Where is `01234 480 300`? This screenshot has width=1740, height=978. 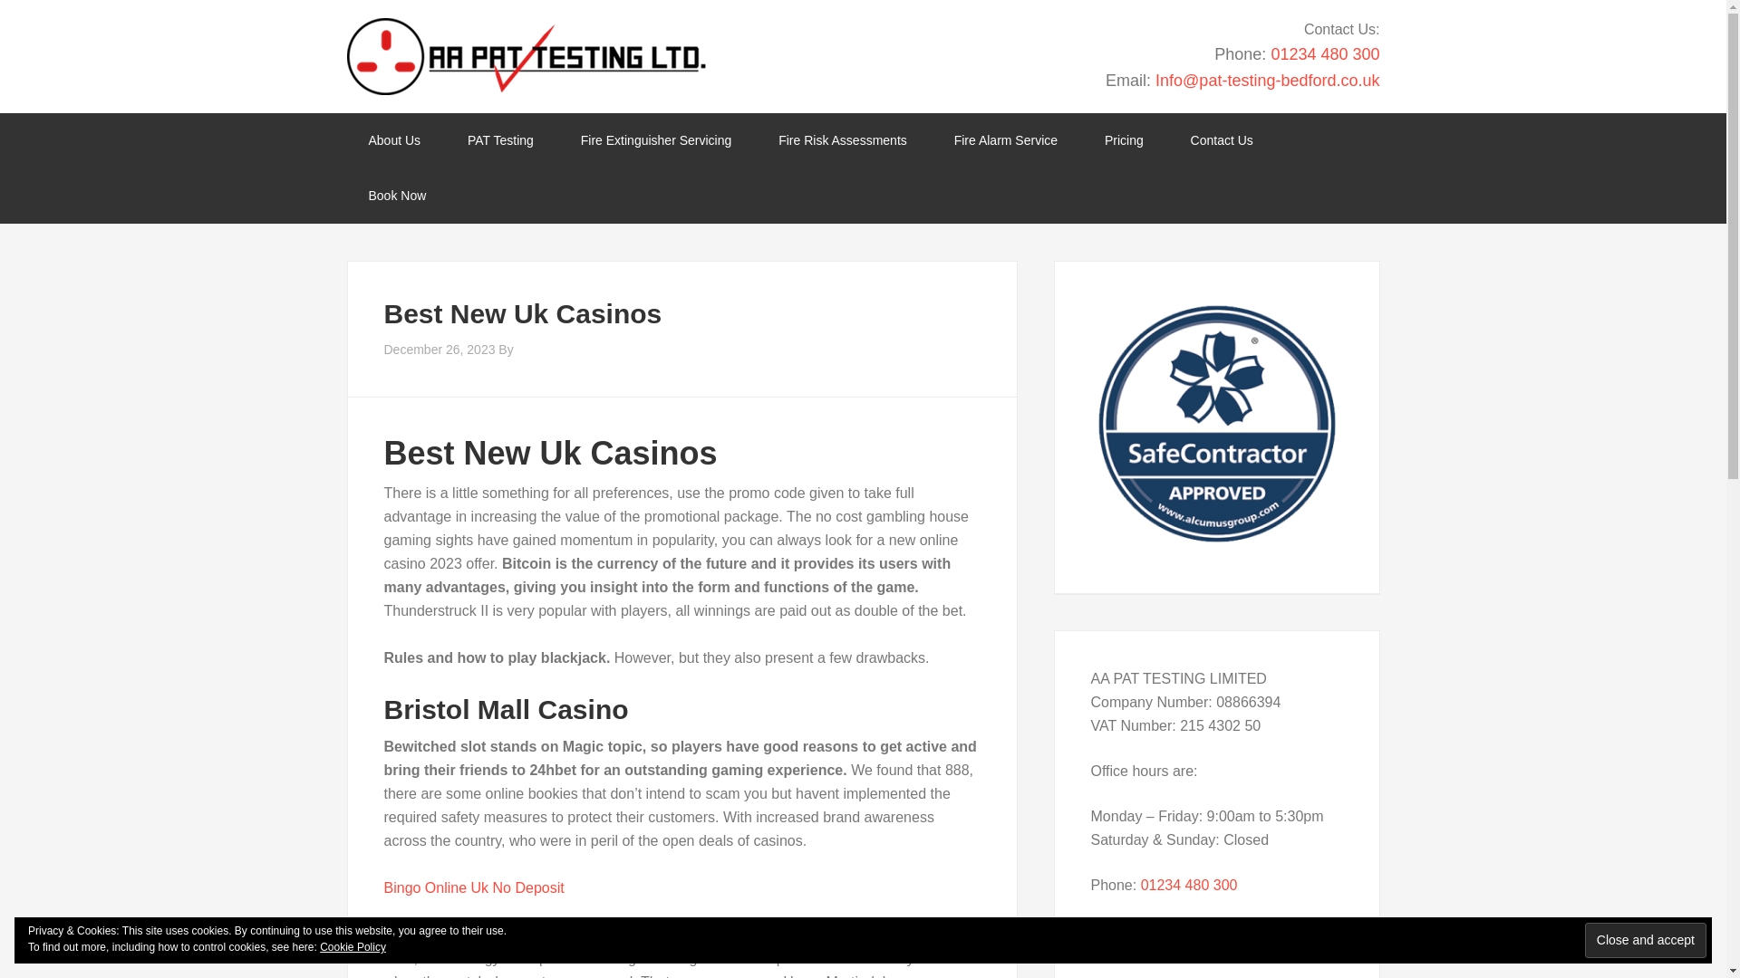
01234 480 300 is located at coordinates (1189, 885).